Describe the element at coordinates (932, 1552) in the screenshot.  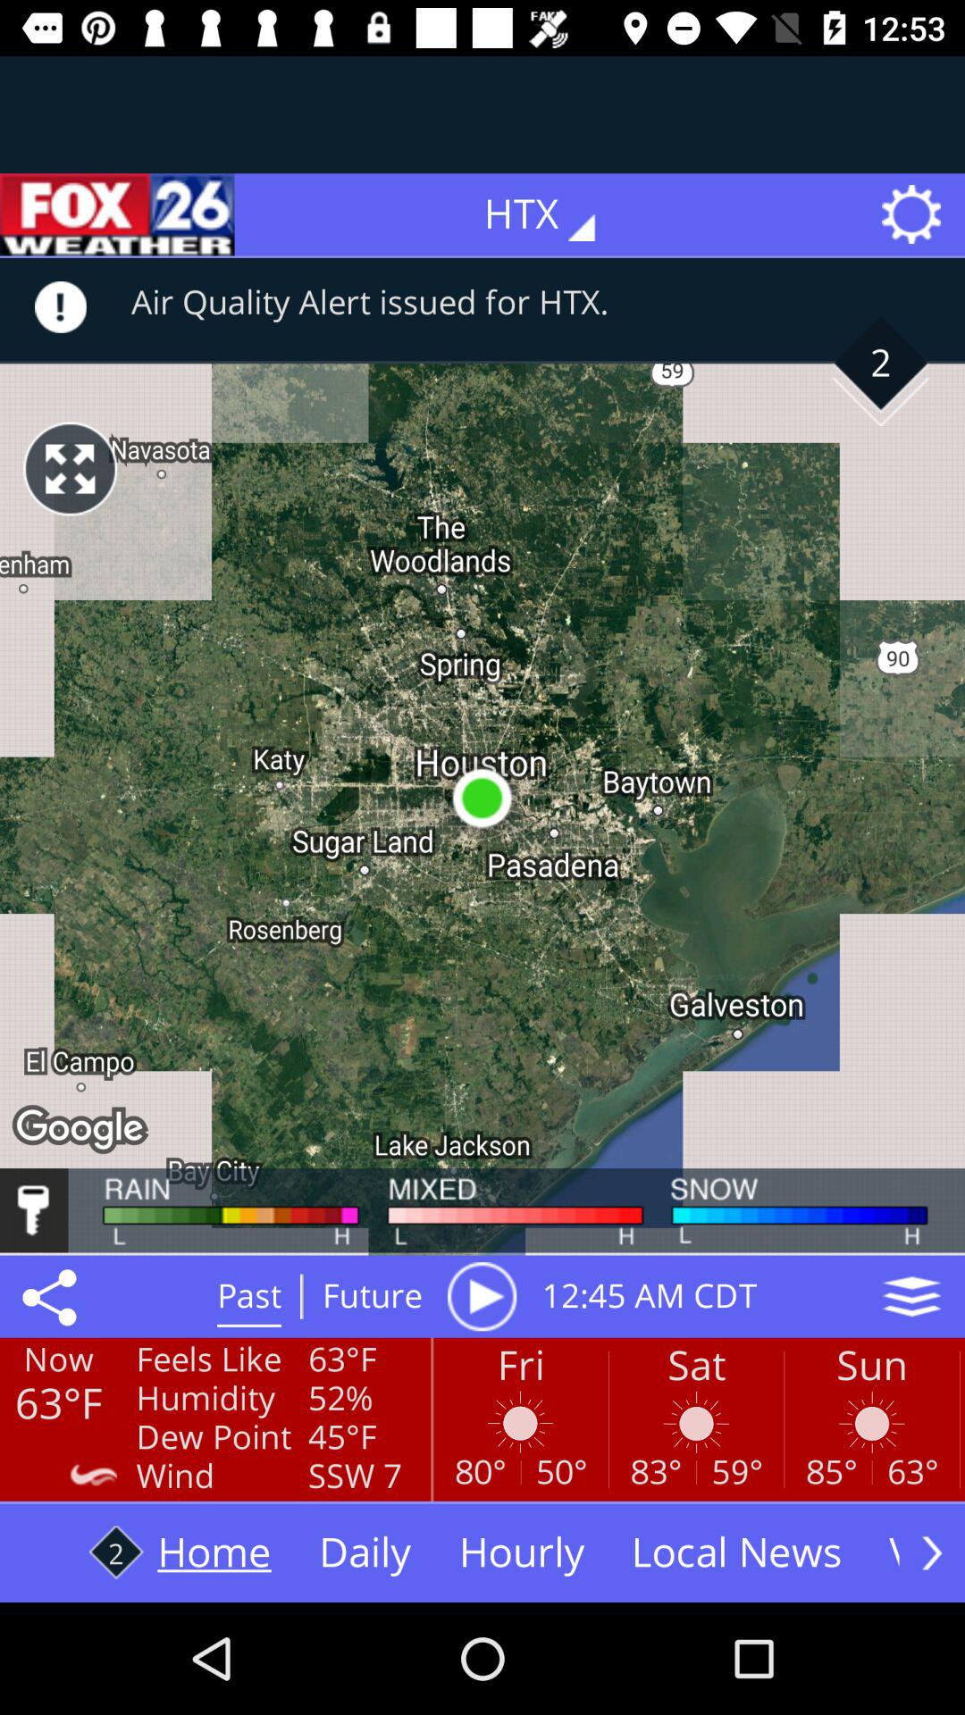
I see `select icon to the right of video item` at that location.